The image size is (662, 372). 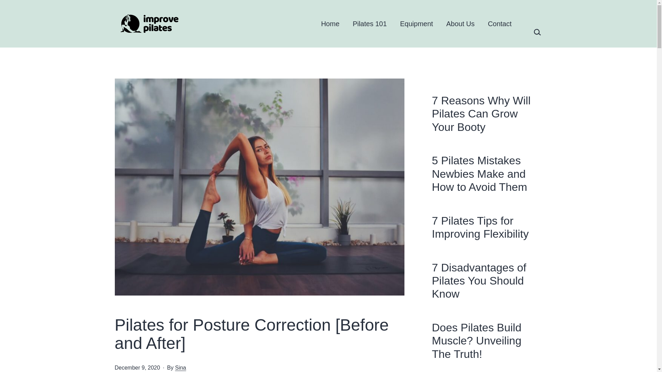 What do you see at coordinates (370, 23) in the screenshot?
I see `Pilates 101` at bounding box center [370, 23].